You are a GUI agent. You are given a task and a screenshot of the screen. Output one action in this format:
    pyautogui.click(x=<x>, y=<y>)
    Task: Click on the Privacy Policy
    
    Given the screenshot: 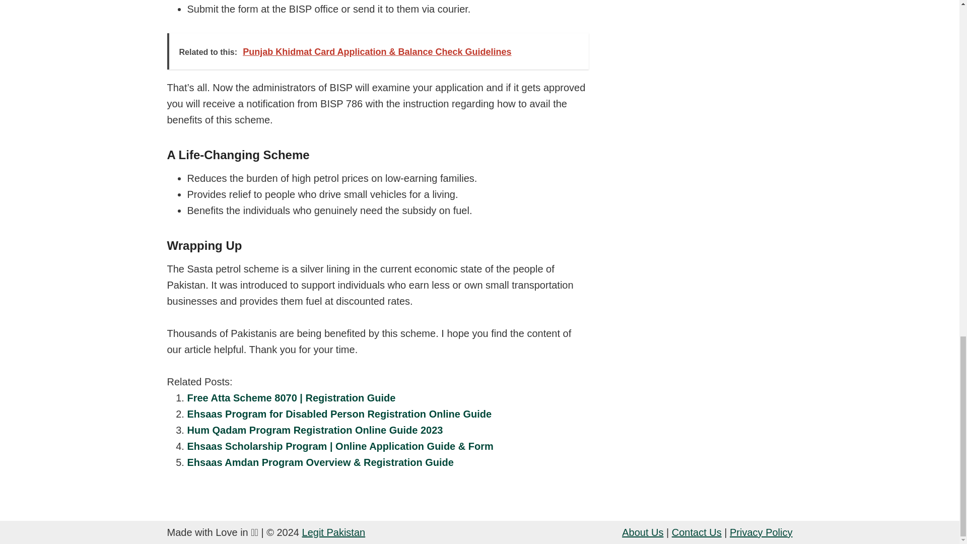 What is the action you would take?
    pyautogui.click(x=761, y=532)
    